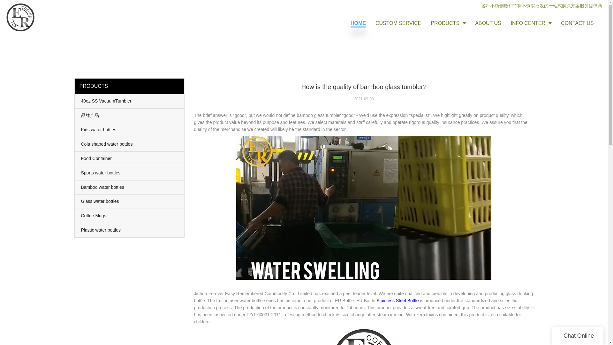 Image resolution: width=613 pixels, height=345 pixels. Describe the element at coordinates (130, 187) in the screenshot. I see `Bamboo water bottles` at that location.